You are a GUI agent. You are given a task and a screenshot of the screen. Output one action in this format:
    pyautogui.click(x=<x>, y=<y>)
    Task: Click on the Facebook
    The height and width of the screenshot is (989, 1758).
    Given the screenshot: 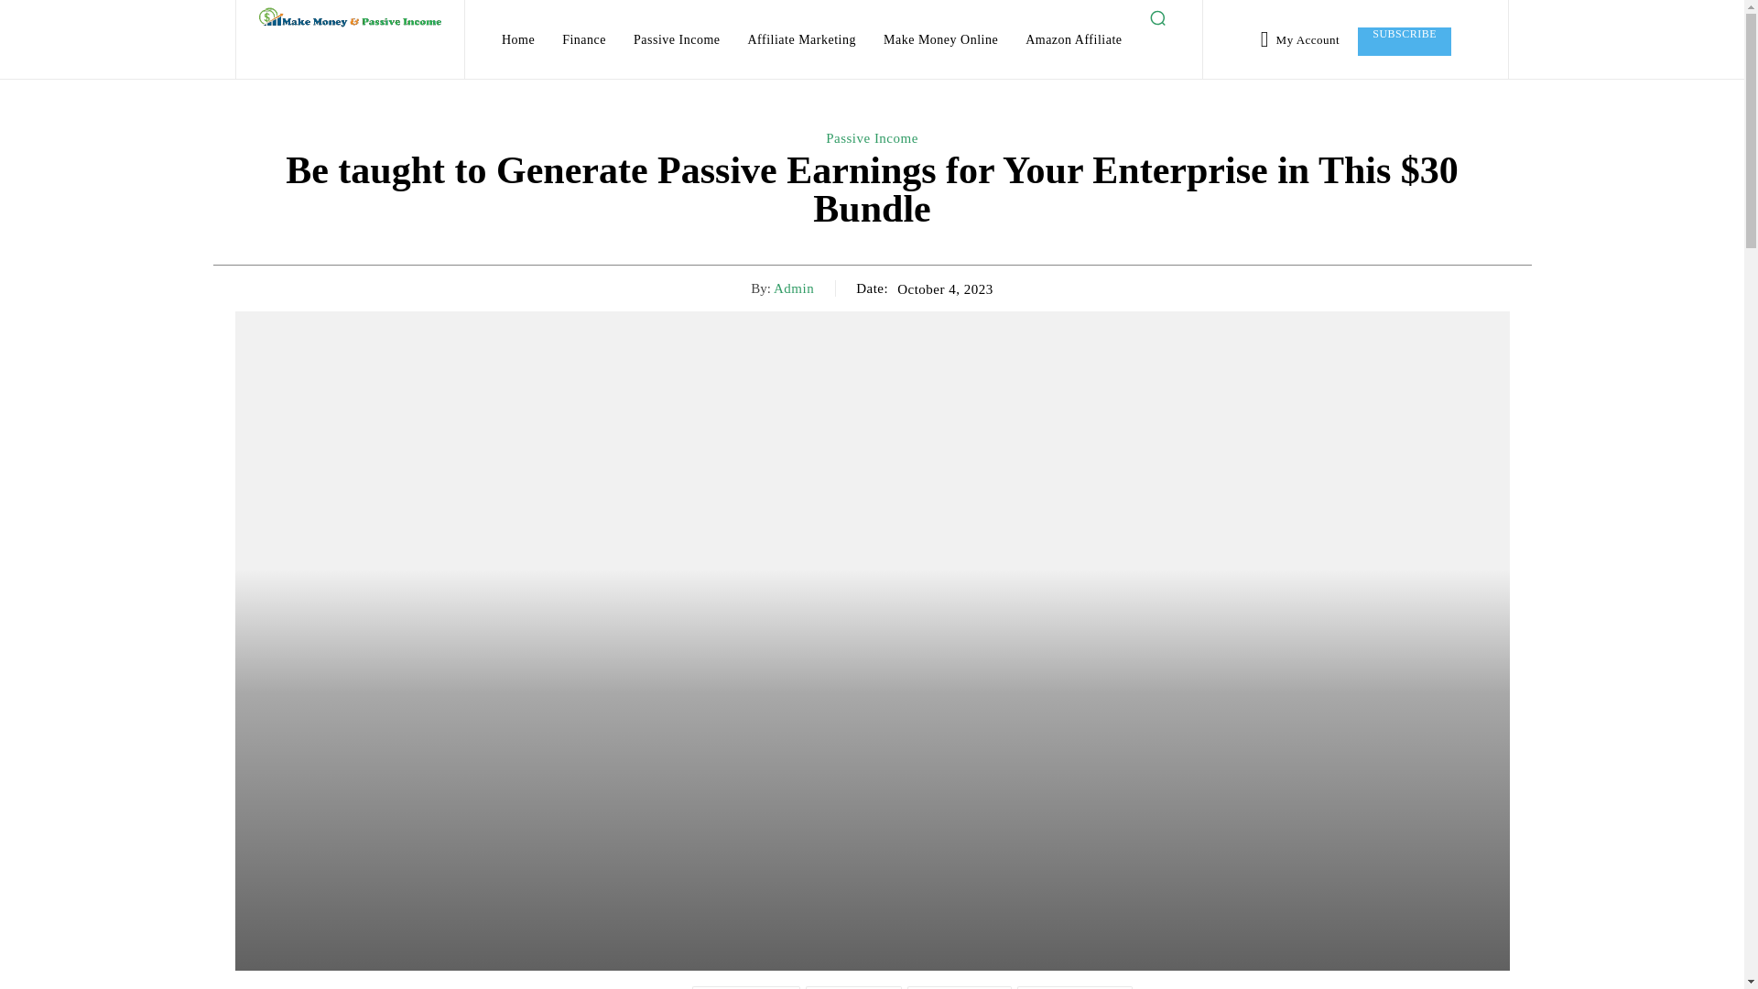 What is the action you would take?
    pyautogui.click(x=745, y=987)
    